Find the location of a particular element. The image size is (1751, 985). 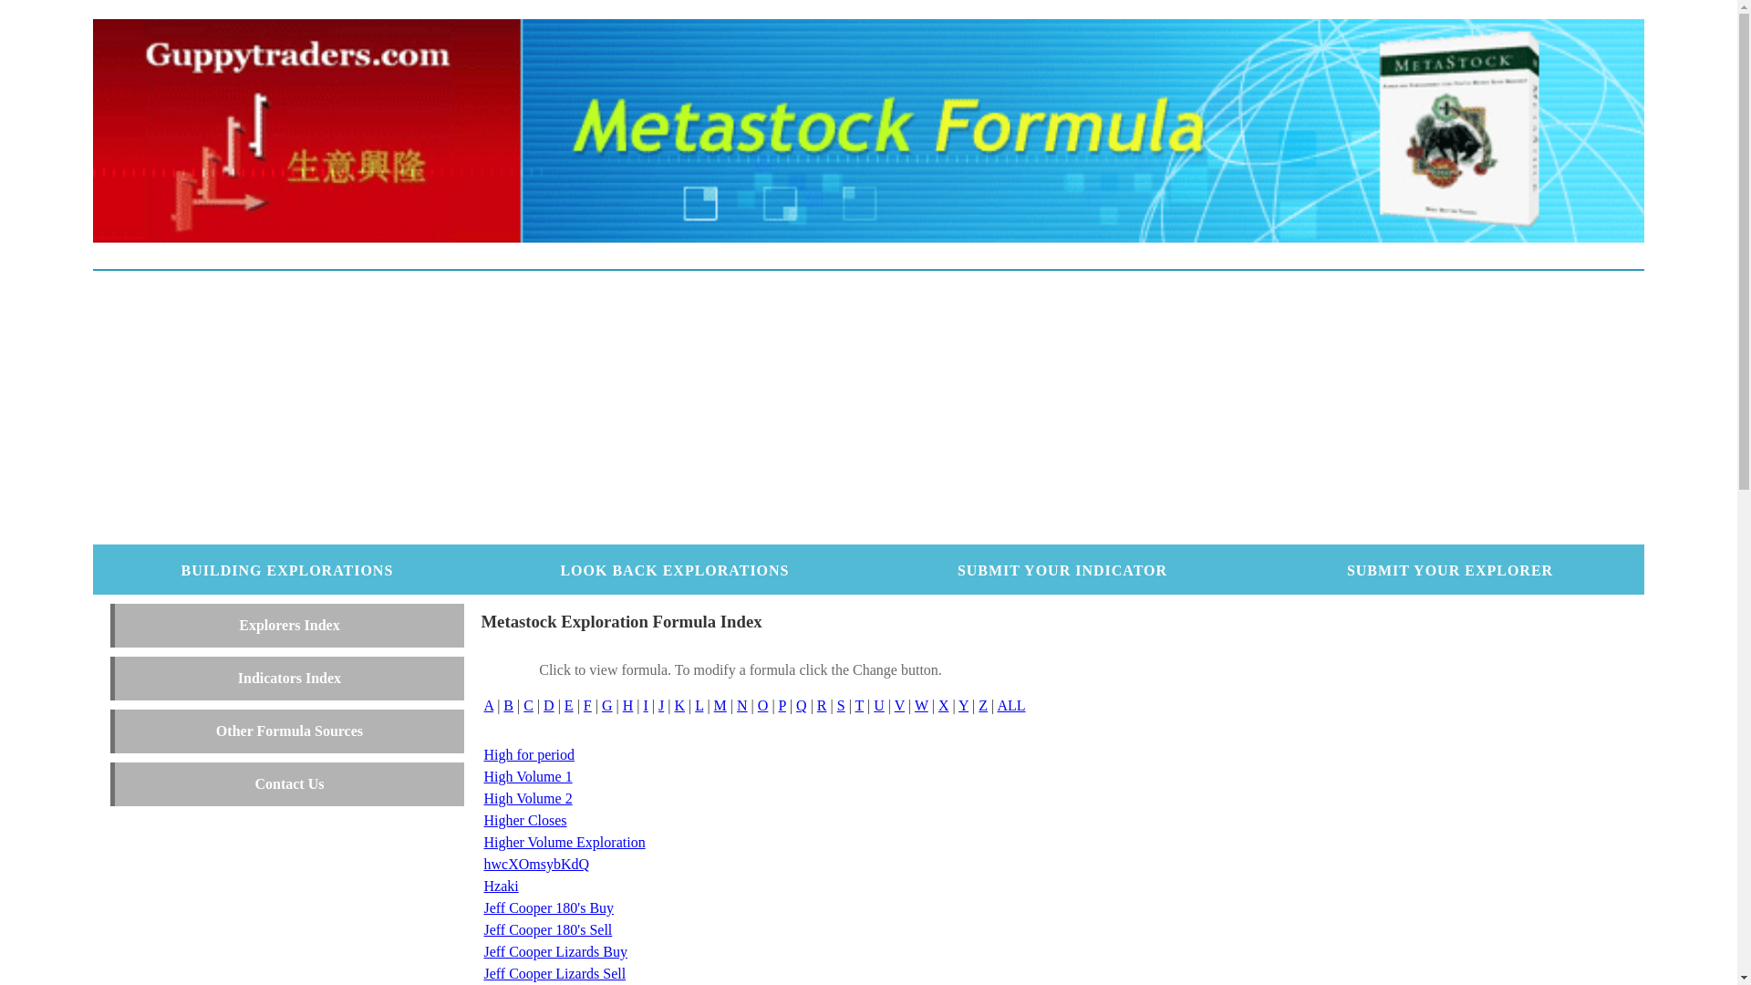

H is located at coordinates (628, 706).